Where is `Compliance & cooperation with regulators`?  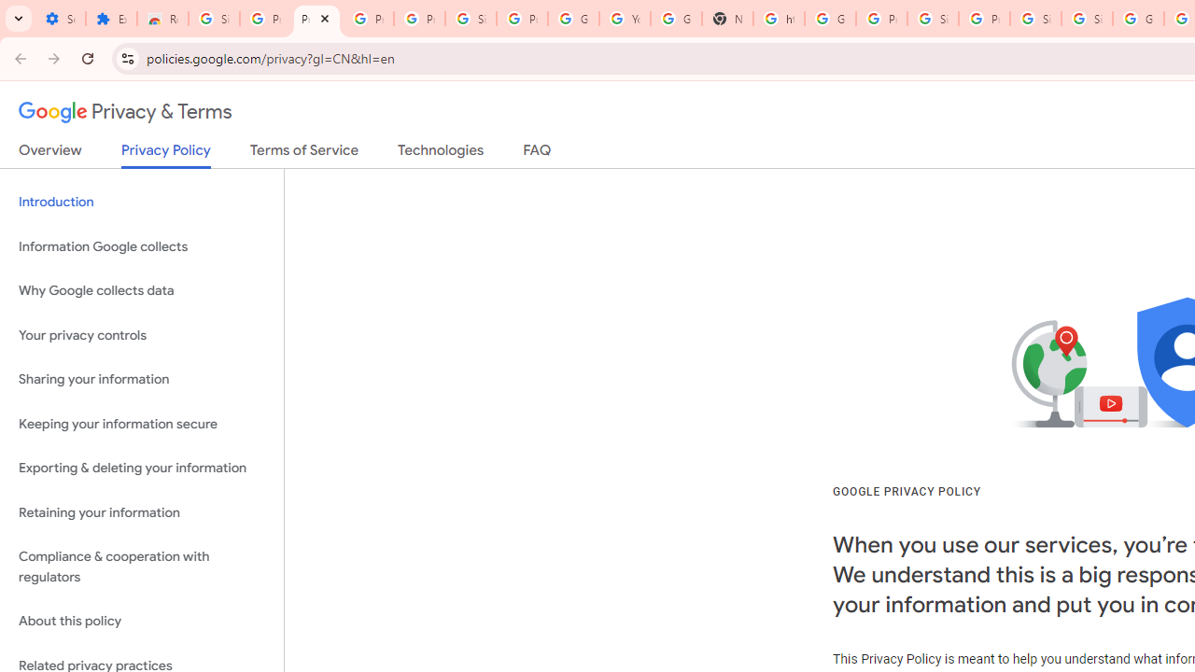 Compliance & cooperation with regulators is located at coordinates (142, 567).